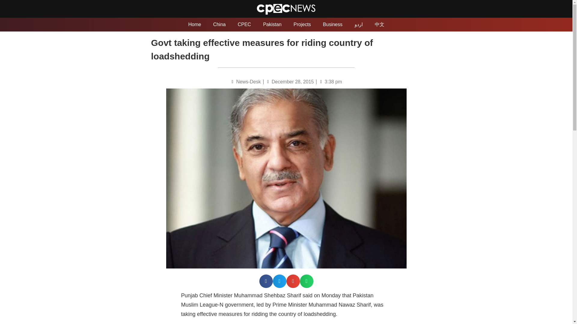 This screenshot has width=577, height=324. I want to click on CPEC, so click(244, 25).